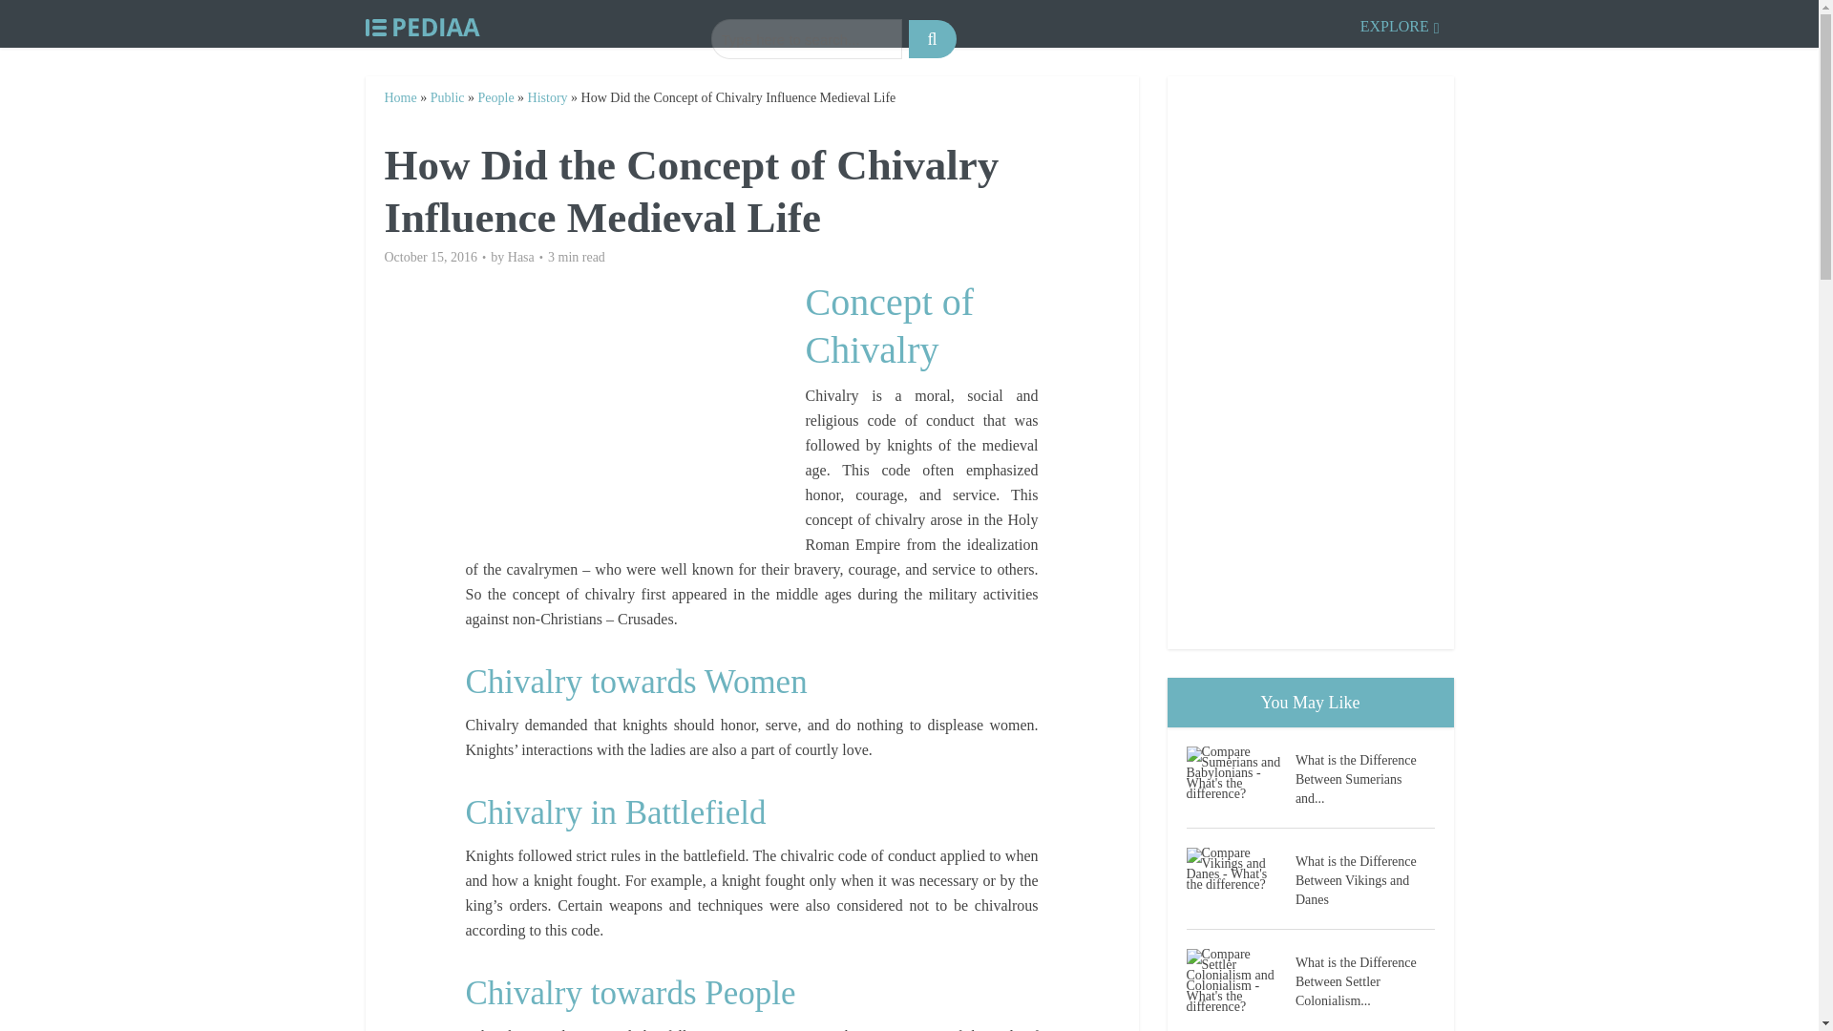 The width and height of the screenshot is (1833, 1031). What do you see at coordinates (1365, 777) in the screenshot?
I see `What is the Difference Between Sumerians and Babylonians` at bounding box center [1365, 777].